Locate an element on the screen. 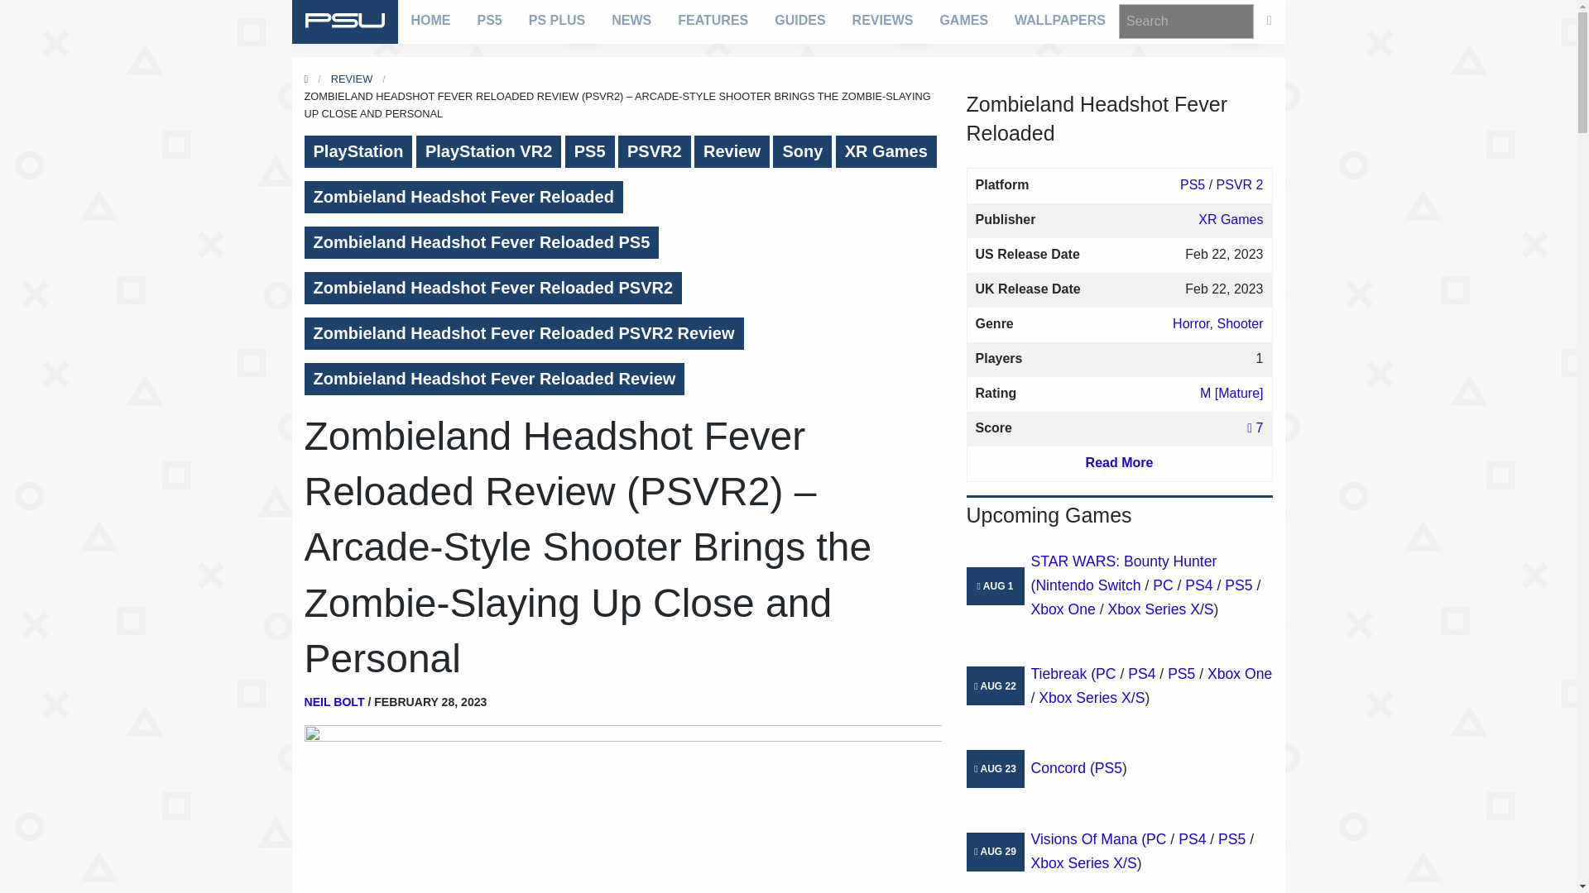  Zombieland Headshot Fever Reloaded PSVR2 Review is located at coordinates (524, 334).